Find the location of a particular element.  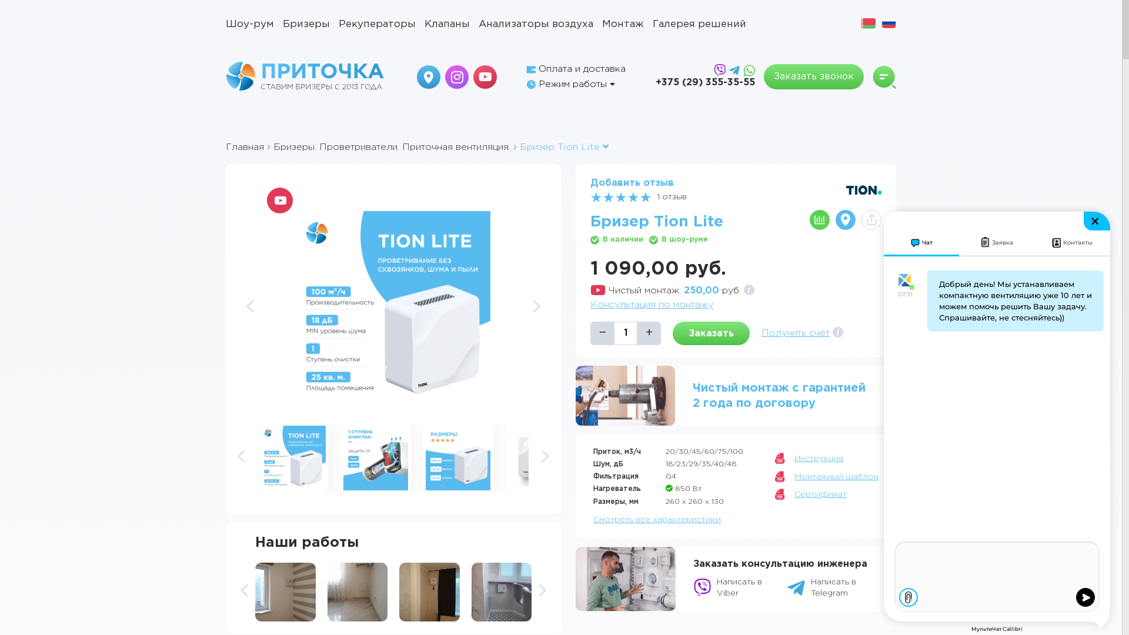

+375 (29) 355-35-55 is located at coordinates (706, 83).